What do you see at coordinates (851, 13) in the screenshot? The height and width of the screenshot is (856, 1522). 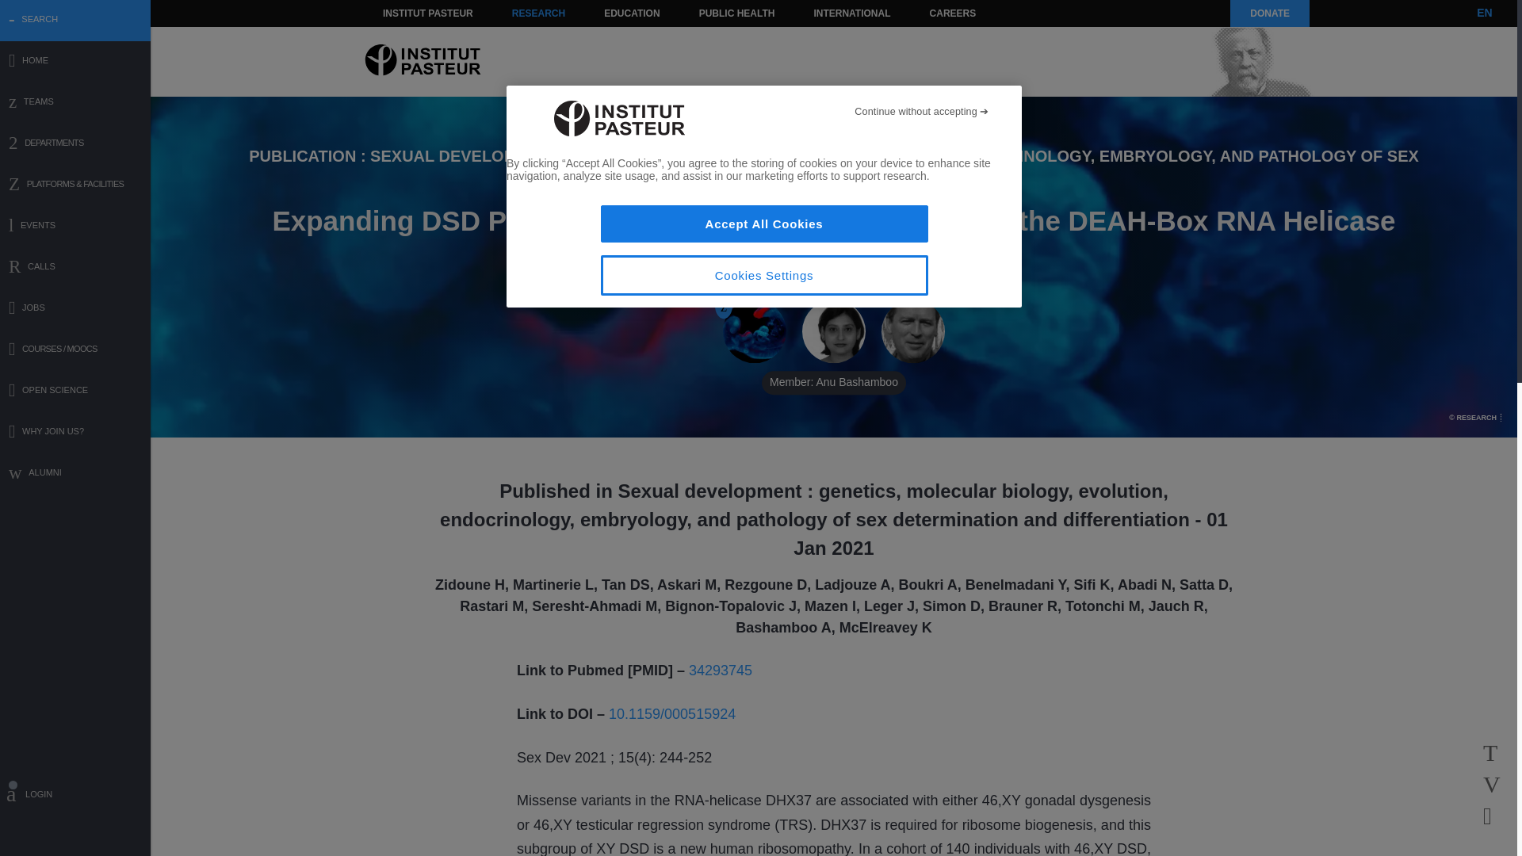 I see `INTERNATIONAL` at bounding box center [851, 13].